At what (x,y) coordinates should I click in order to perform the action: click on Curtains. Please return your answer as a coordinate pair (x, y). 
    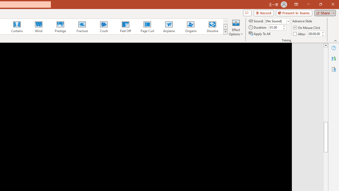
    Looking at the image, I should click on (17, 27).